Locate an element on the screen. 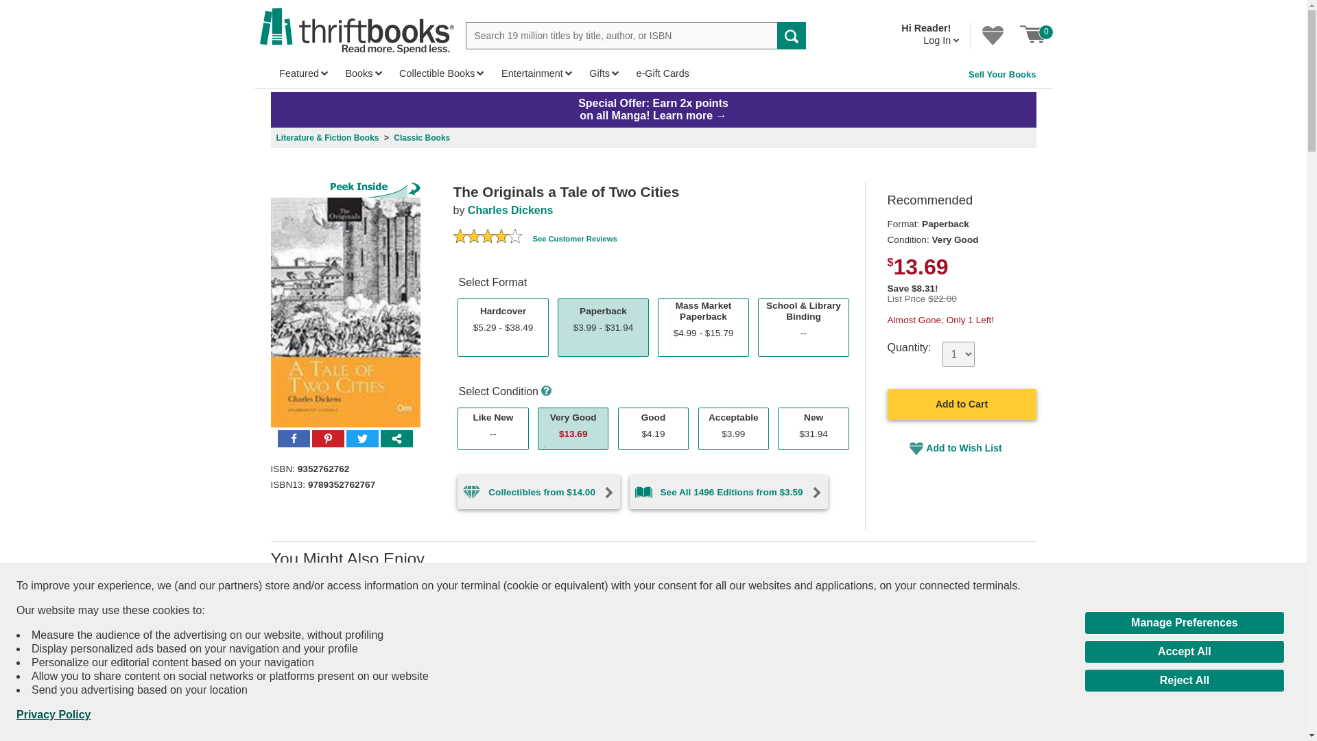 The image size is (1317, 741). Manage Preferences is located at coordinates (1184, 623).